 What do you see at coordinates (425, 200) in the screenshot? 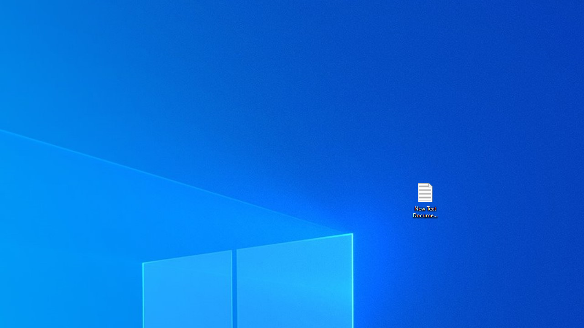
I see `New Text Document (2)` at bounding box center [425, 200].